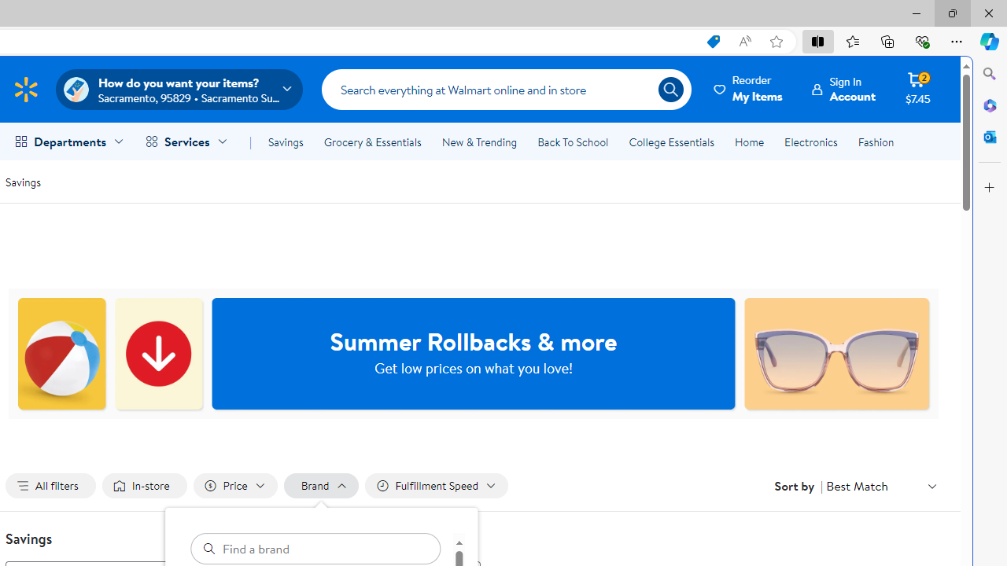 This screenshot has width=1007, height=566. What do you see at coordinates (931, 486) in the screenshot?
I see `Class: ld ld-ChevronDown pa0 ml6` at bounding box center [931, 486].